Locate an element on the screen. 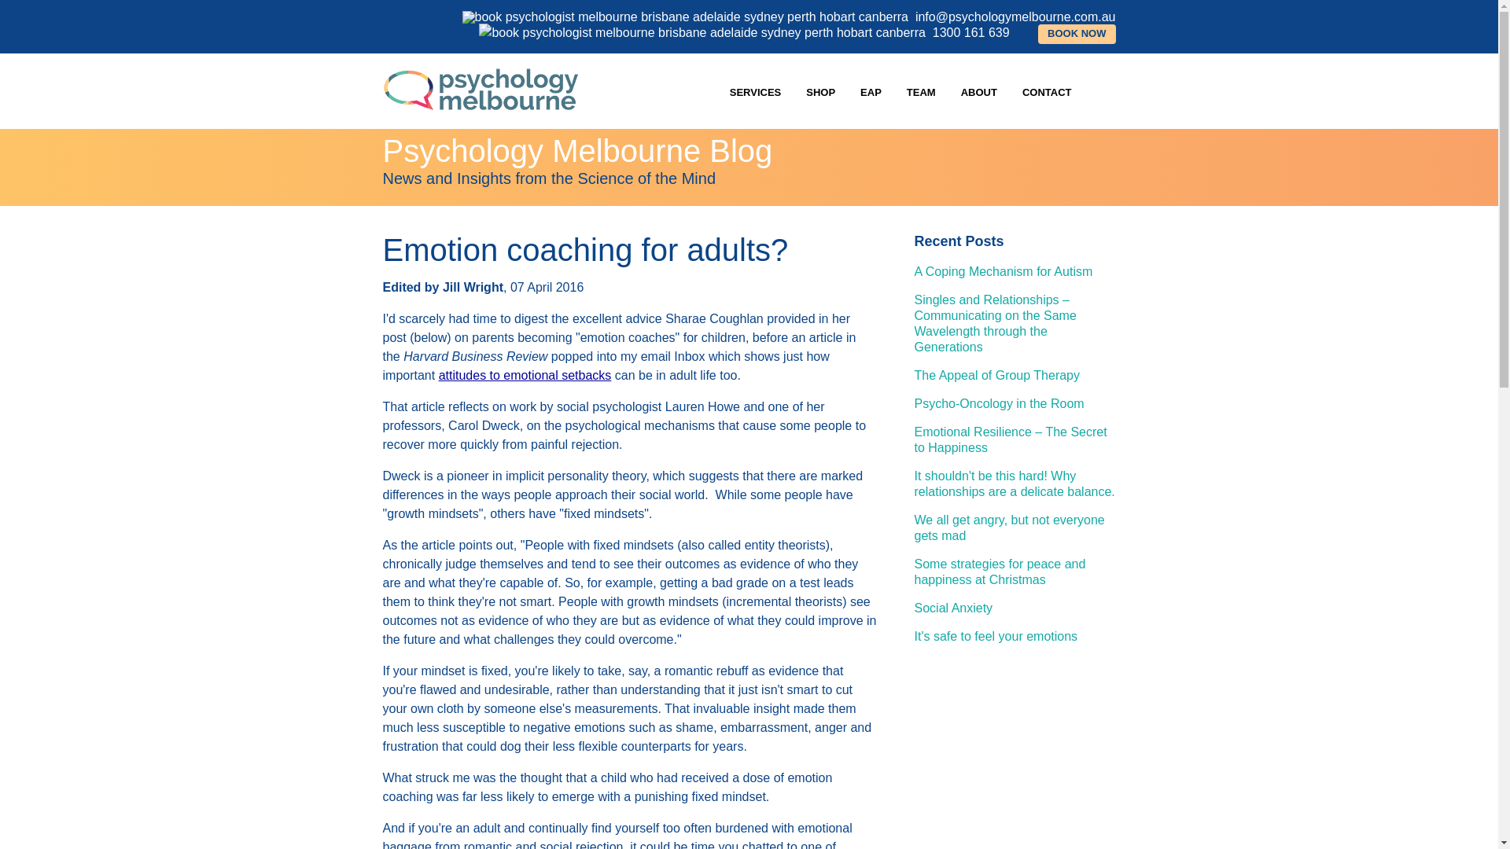 The height and width of the screenshot is (849, 1510). psychology courses online is located at coordinates (820, 92).